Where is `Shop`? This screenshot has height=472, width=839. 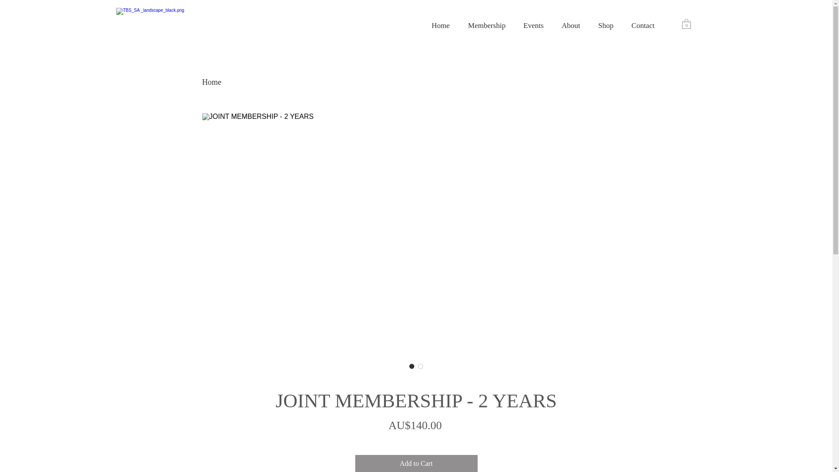 Shop is located at coordinates (606, 26).